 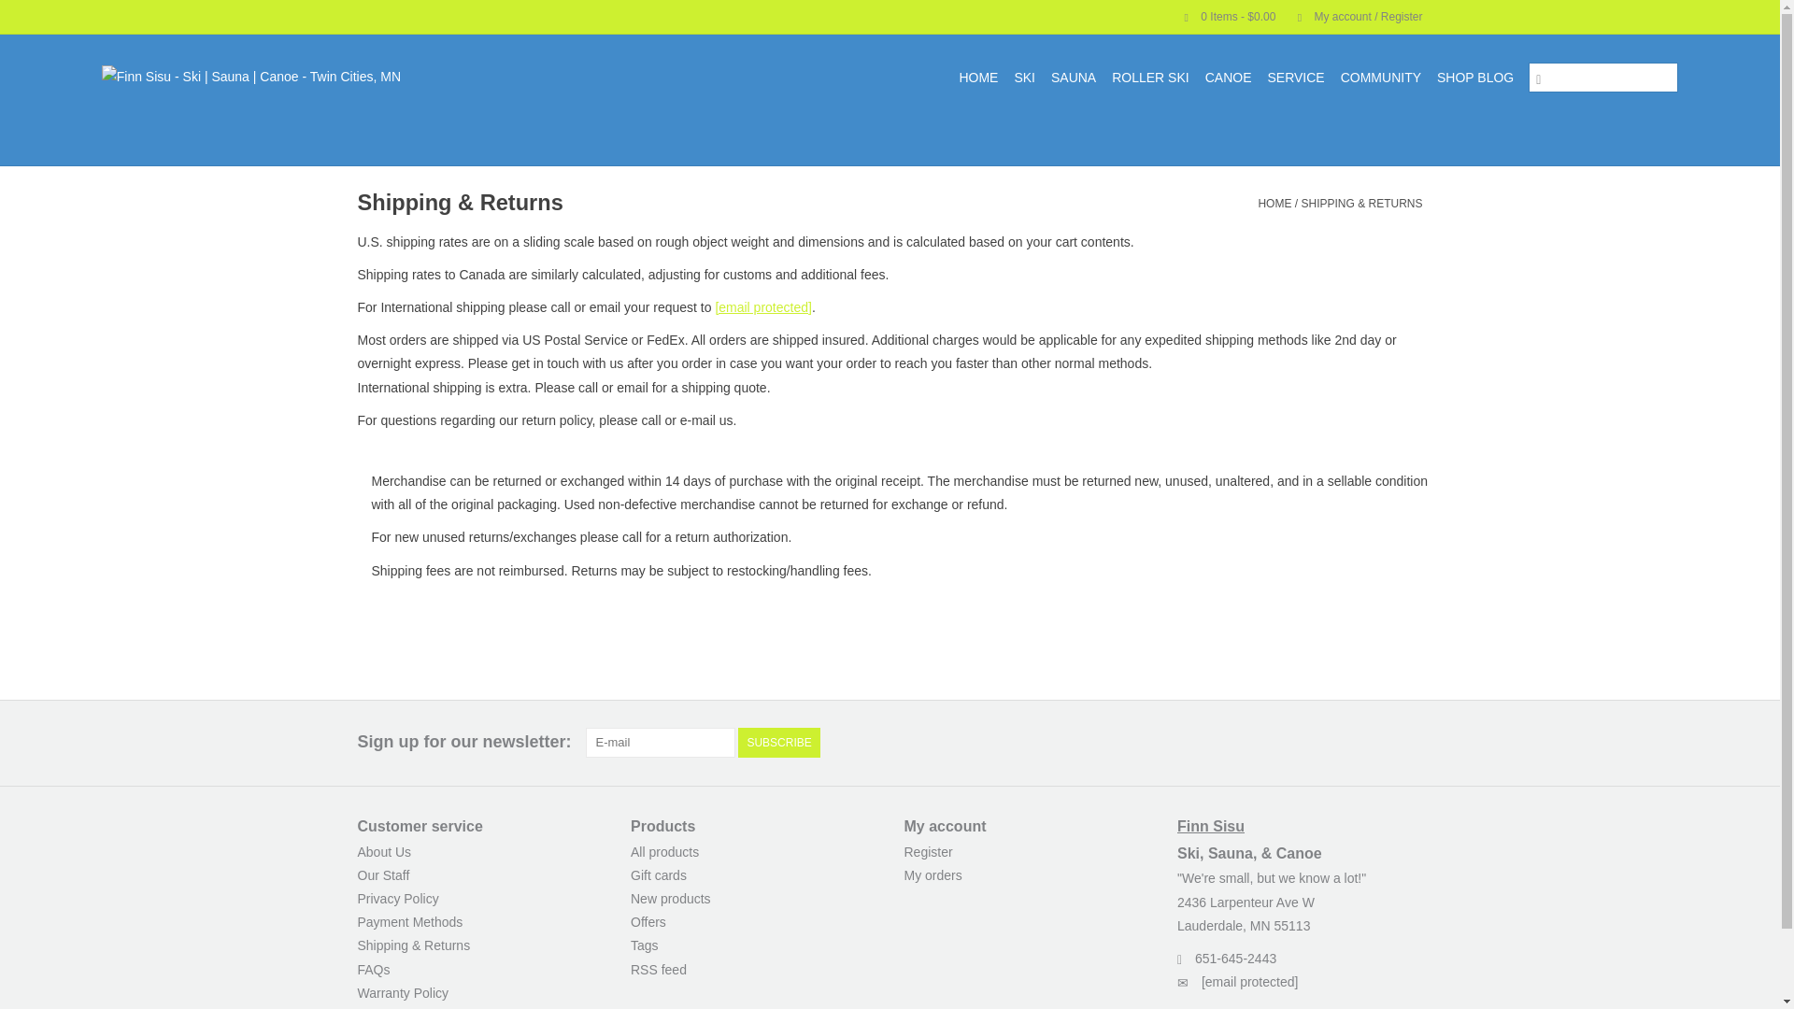 What do you see at coordinates (1350, 16) in the screenshot?
I see `My account` at bounding box center [1350, 16].